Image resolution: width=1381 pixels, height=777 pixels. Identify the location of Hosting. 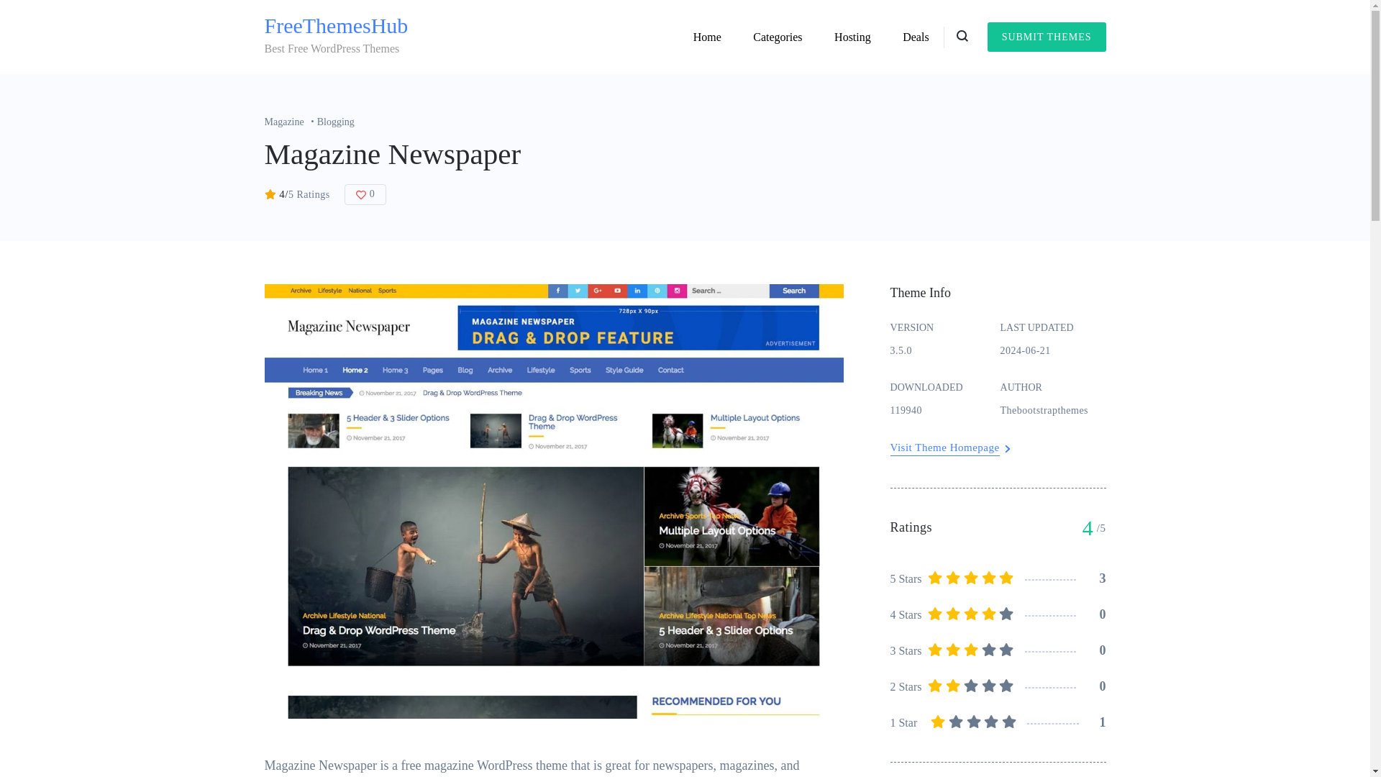
(852, 37).